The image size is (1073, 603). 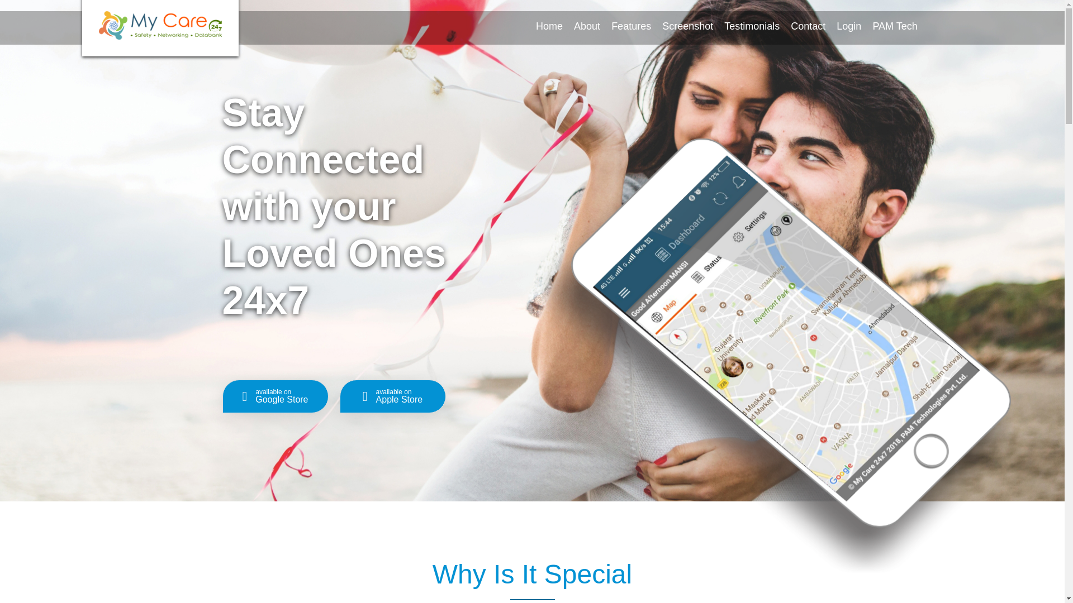 What do you see at coordinates (422, 515) in the screenshot?
I see `About` at bounding box center [422, 515].